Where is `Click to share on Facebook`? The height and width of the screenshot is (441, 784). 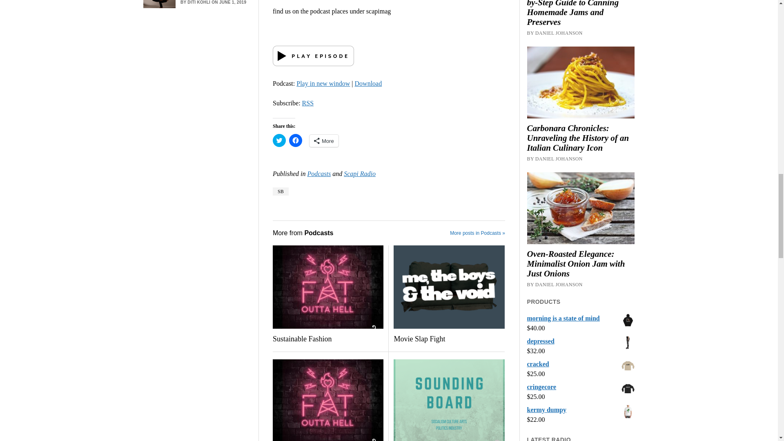
Click to share on Facebook is located at coordinates (296, 140).